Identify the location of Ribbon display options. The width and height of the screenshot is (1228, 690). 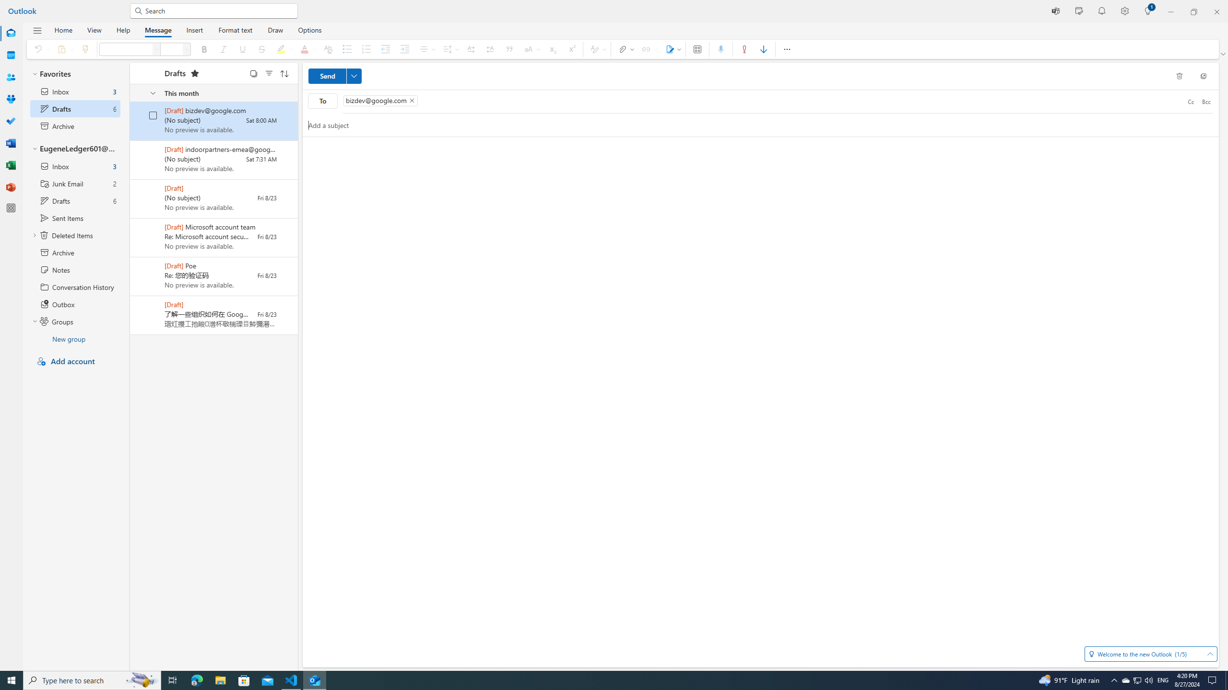
(1224, 54).